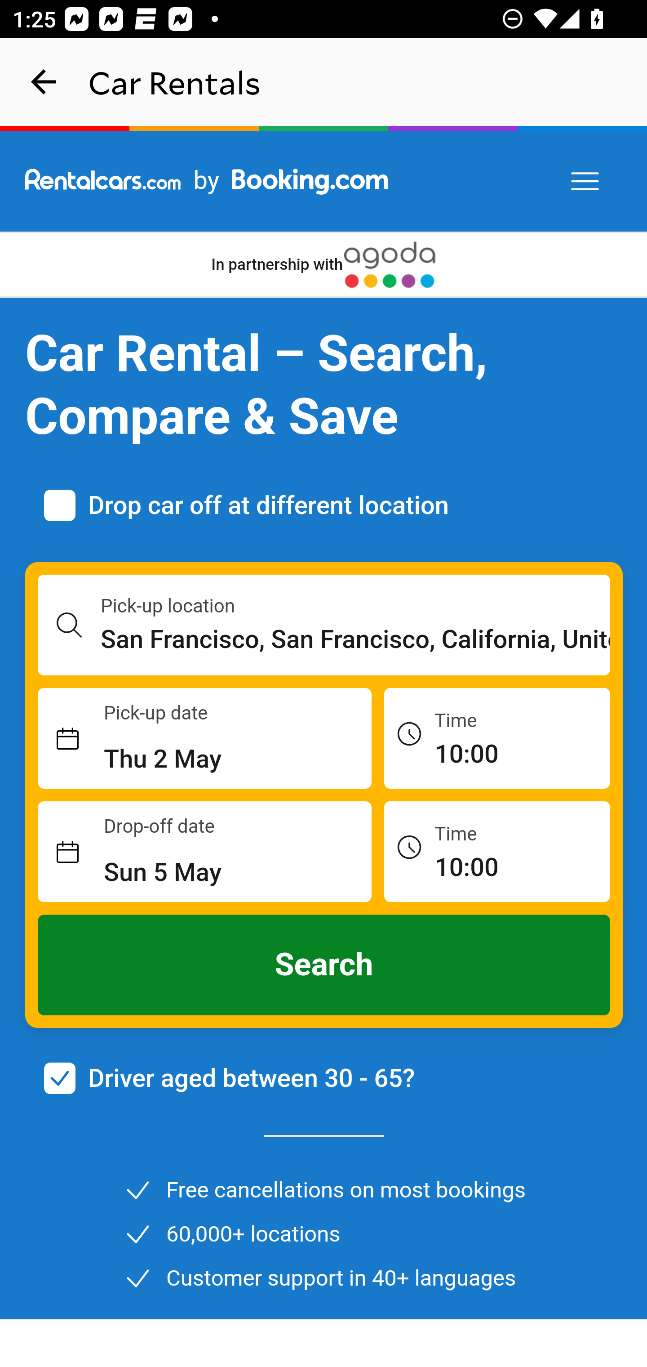 The width and height of the screenshot is (647, 1367). What do you see at coordinates (497, 737) in the screenshot?
I see `10:00` at bounding box center [497, 737].